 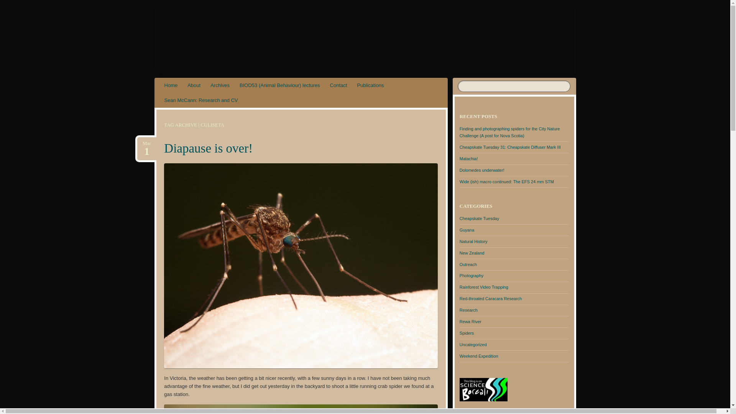 What do you see at coordinates (220, 85) in the screenshot?
I see `Archives` at bounding box center [220, 85].